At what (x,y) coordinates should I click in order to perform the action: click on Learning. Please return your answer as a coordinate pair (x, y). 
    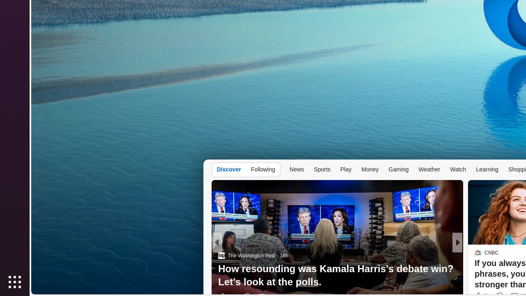
    Looking at the image, I should click on (487, 169).